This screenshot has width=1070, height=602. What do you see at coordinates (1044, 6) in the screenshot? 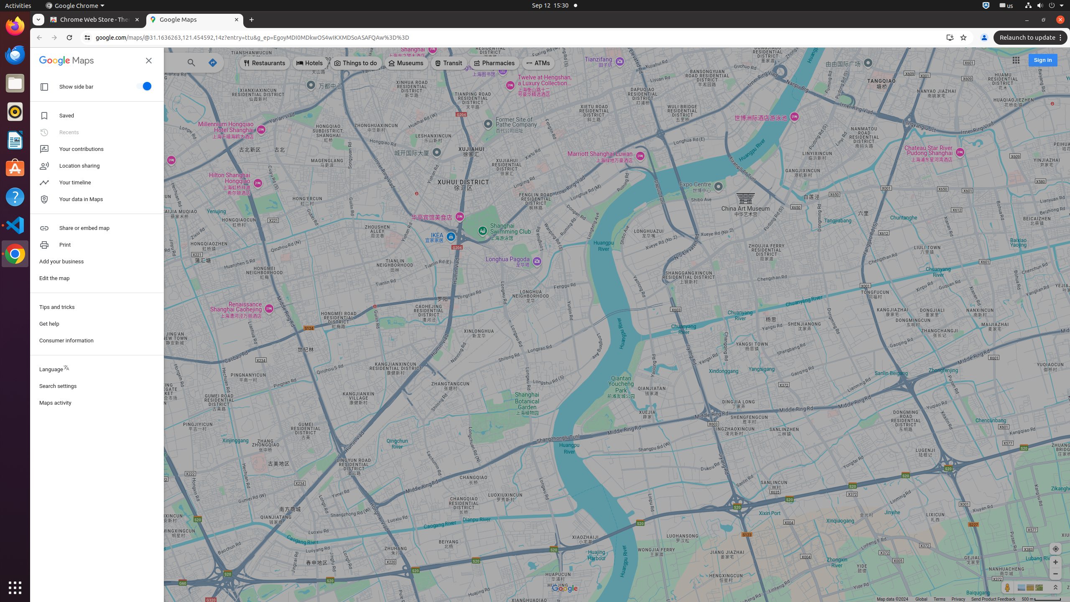
I see `System` at bounding box center [1044, 6].